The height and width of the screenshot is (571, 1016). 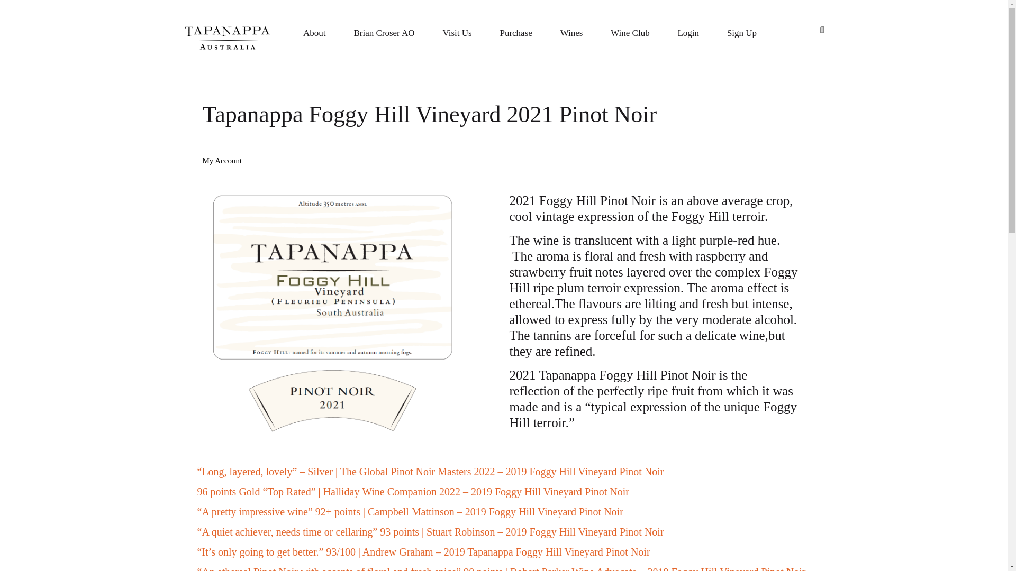 What do you see at coordinates (688, 33) in the screenshot?
I see `Login` at bounding box center [688, 33].